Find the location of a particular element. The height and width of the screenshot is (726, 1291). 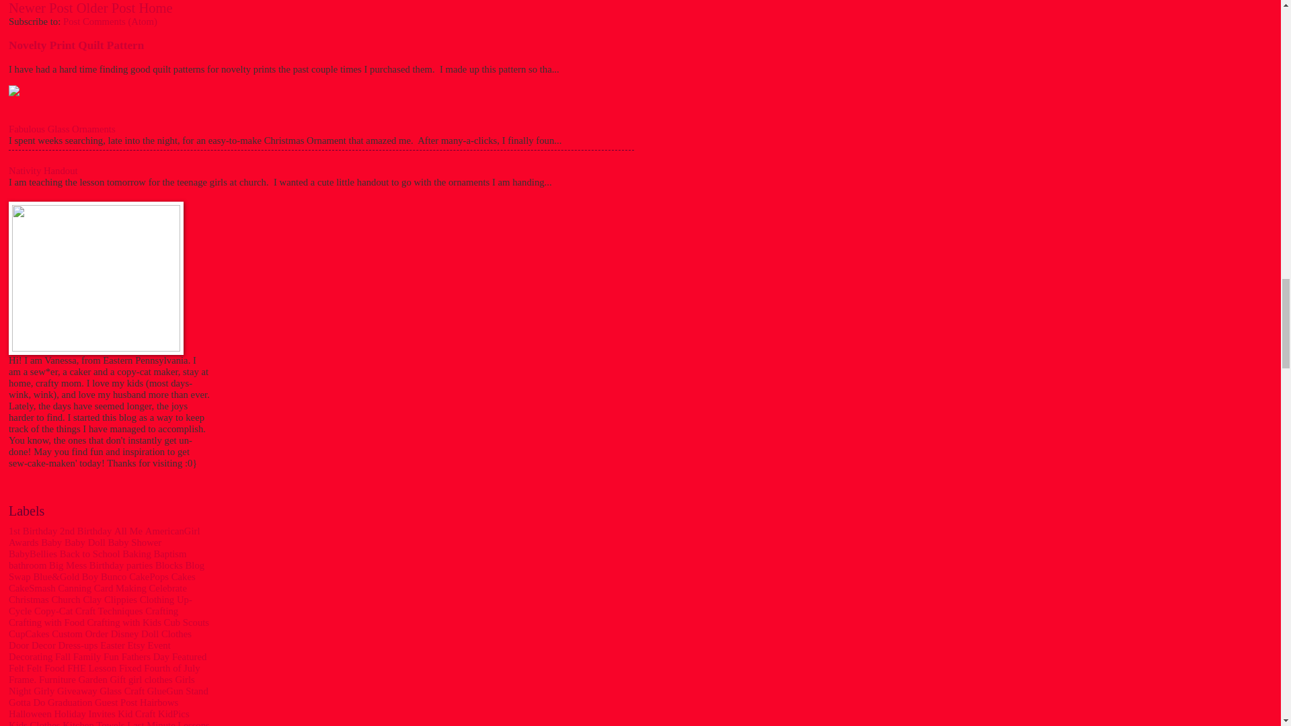

Nativity Handout is located at coordinates (43, 171).